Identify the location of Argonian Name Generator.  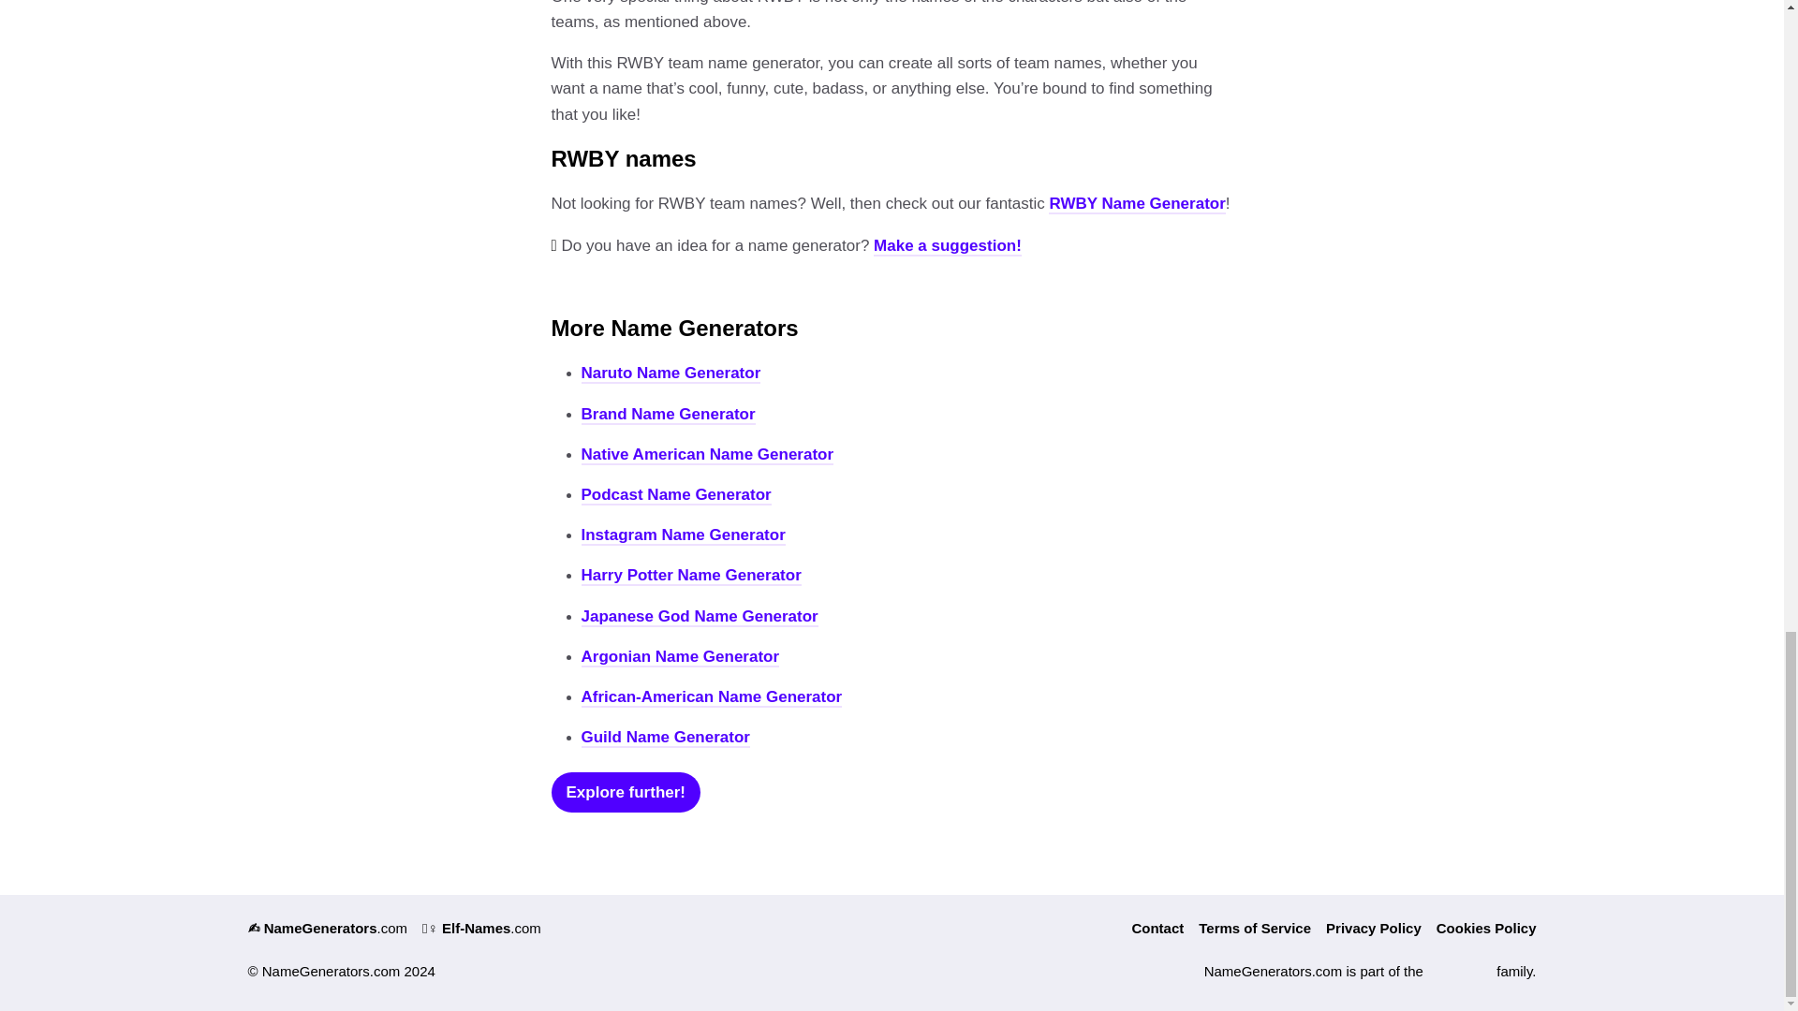
(680, 657).